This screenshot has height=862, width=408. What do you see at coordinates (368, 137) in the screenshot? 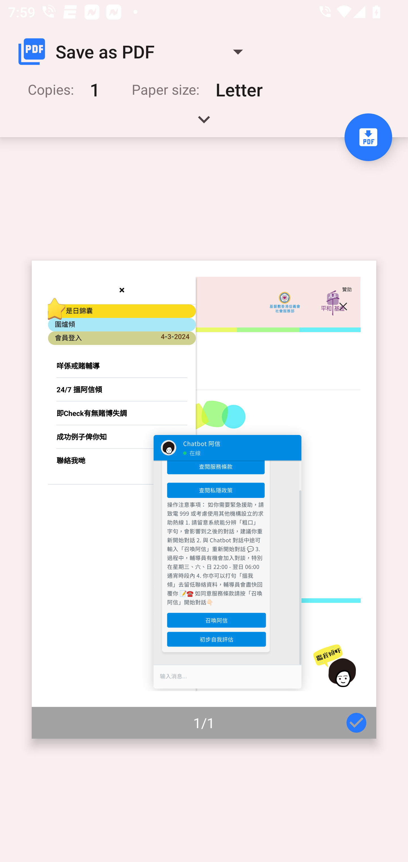
I see `Save to PDF` at bounding box center [368, 137].